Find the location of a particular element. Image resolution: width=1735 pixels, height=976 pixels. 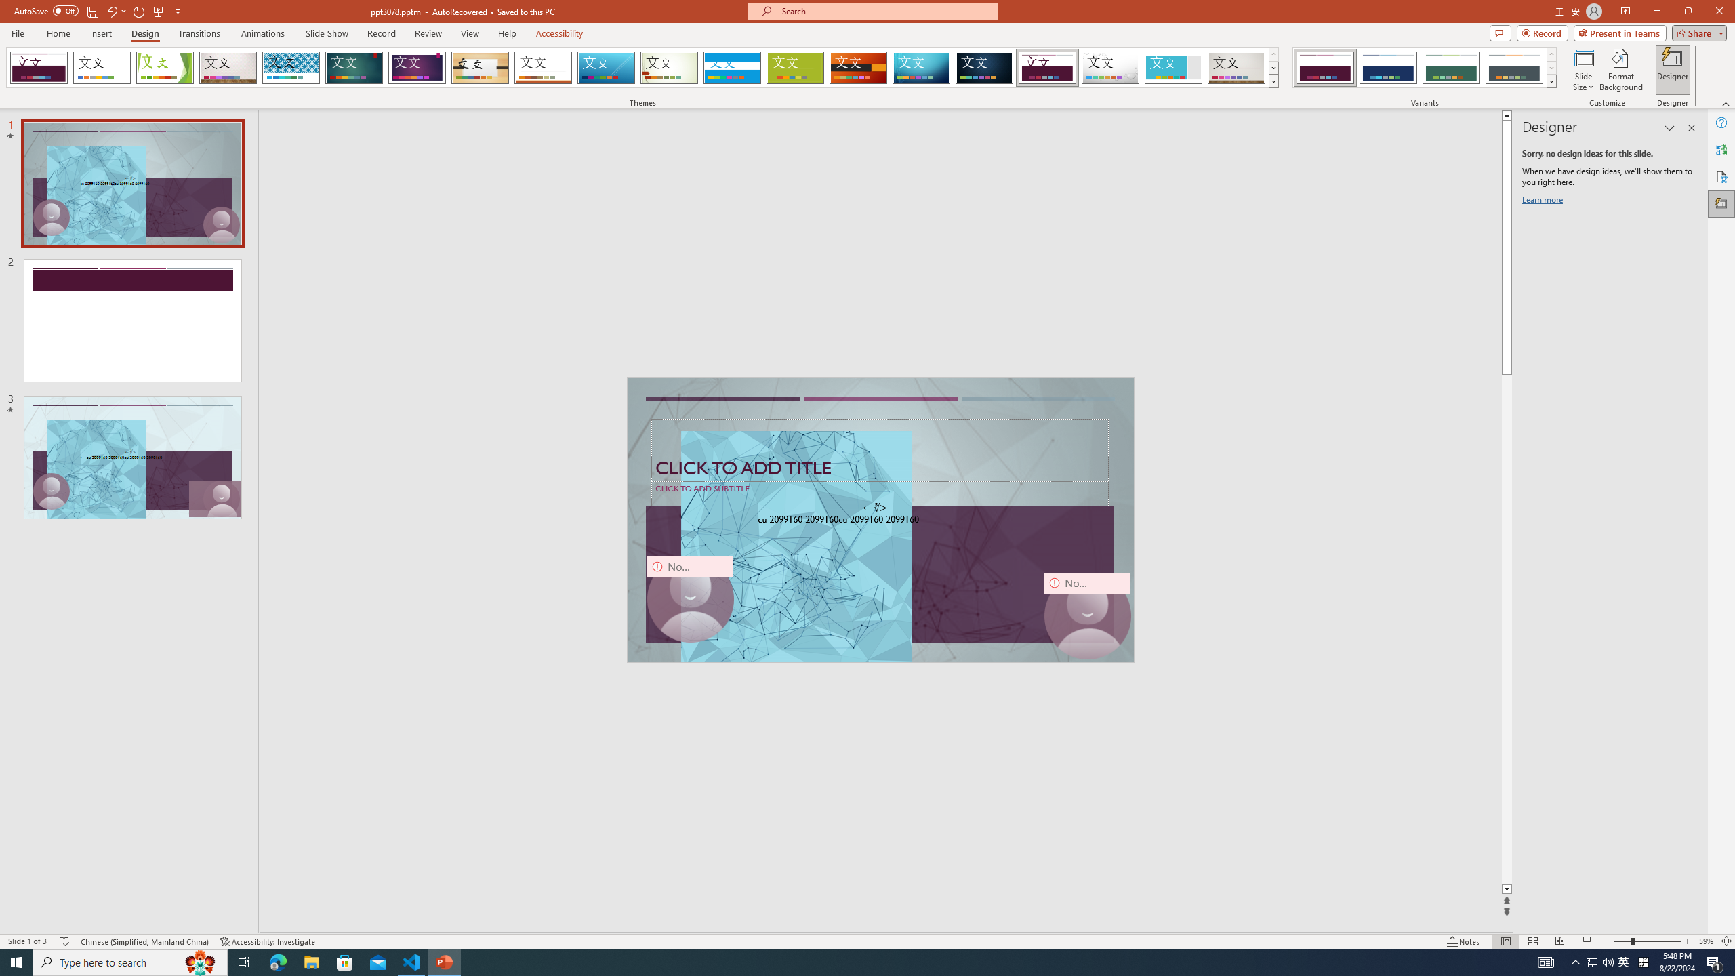

Damask is located at coordinates (984, 68).